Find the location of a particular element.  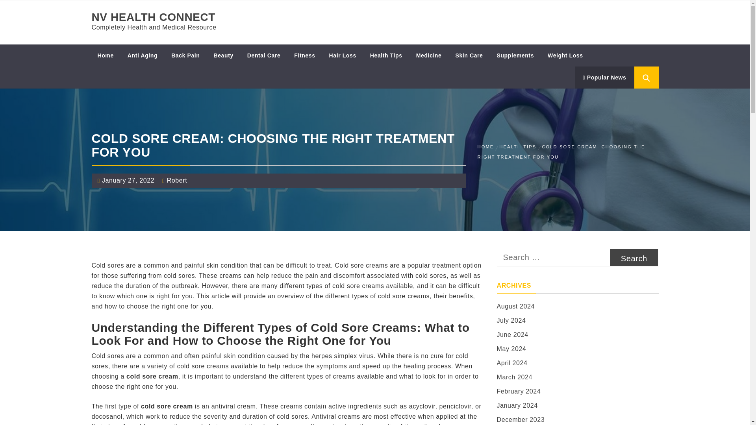

Beauty is located at coordinates (224, 55).